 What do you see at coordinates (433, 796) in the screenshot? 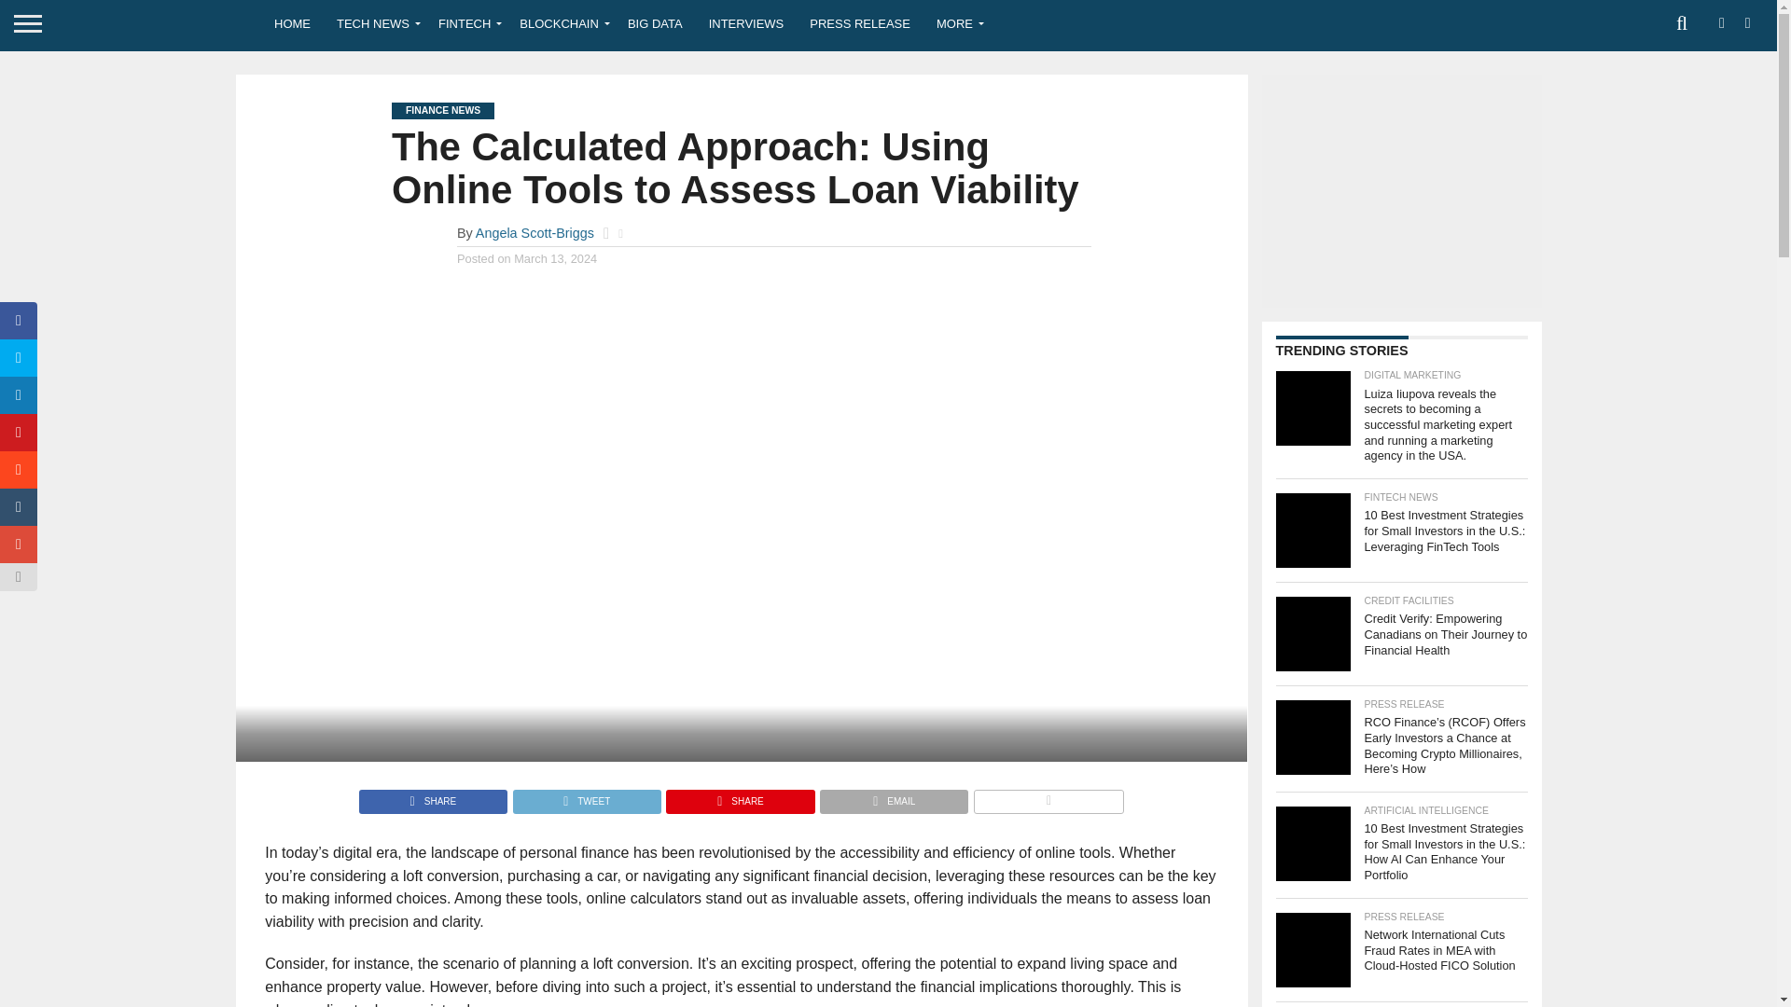
I see `Share on Facebook` at bounding box center [433, 796].